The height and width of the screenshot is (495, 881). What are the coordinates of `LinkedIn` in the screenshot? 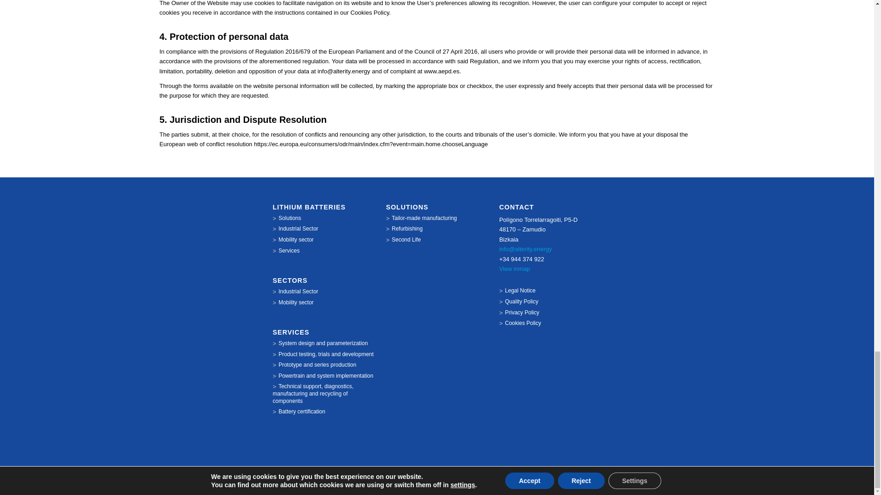 It's located at (708, 482).